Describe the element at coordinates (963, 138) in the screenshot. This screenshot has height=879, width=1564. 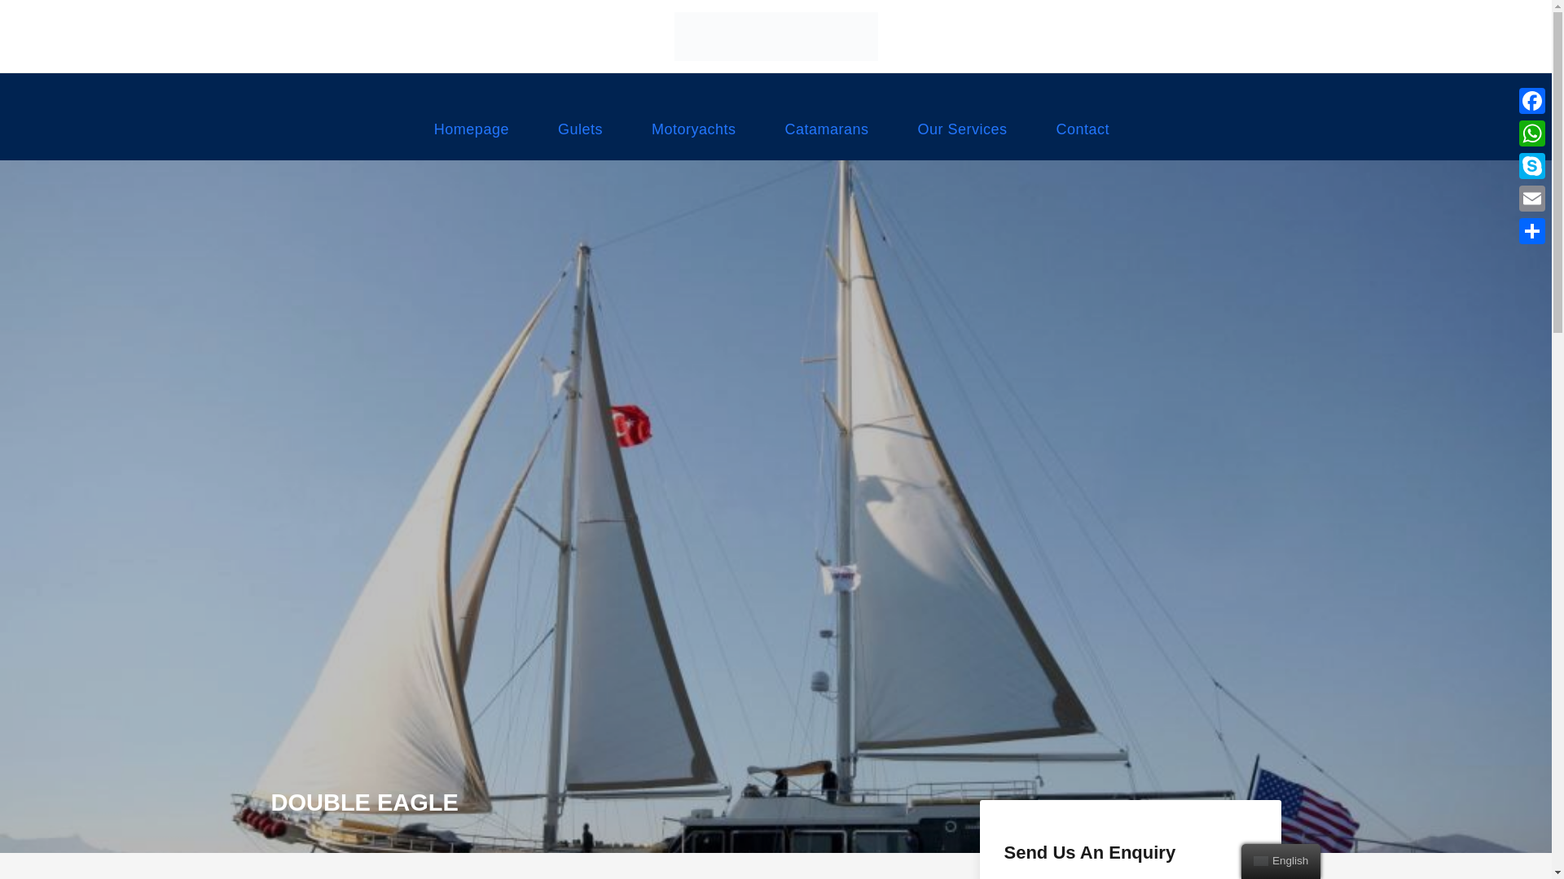
I see `Our Services` at that location.